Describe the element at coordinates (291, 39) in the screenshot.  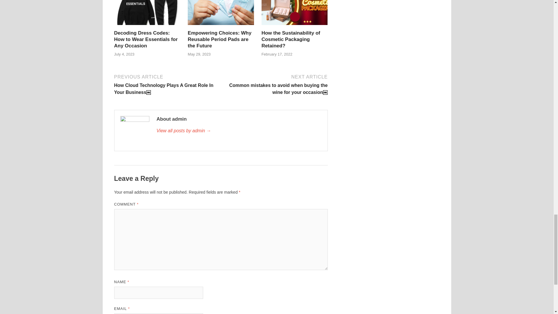
I see `How the Sustainability of Cosmetic Packaging Retained?` at that location.